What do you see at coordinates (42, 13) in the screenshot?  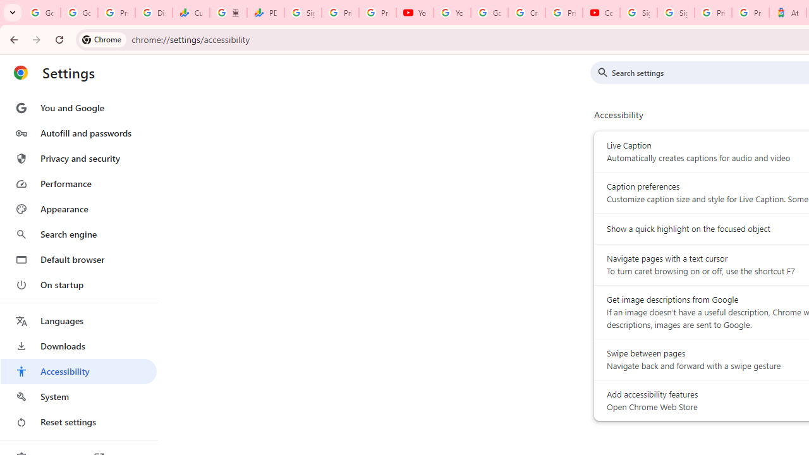 I see `Google Workspace Admin Community` at bounding box center [42, 13].